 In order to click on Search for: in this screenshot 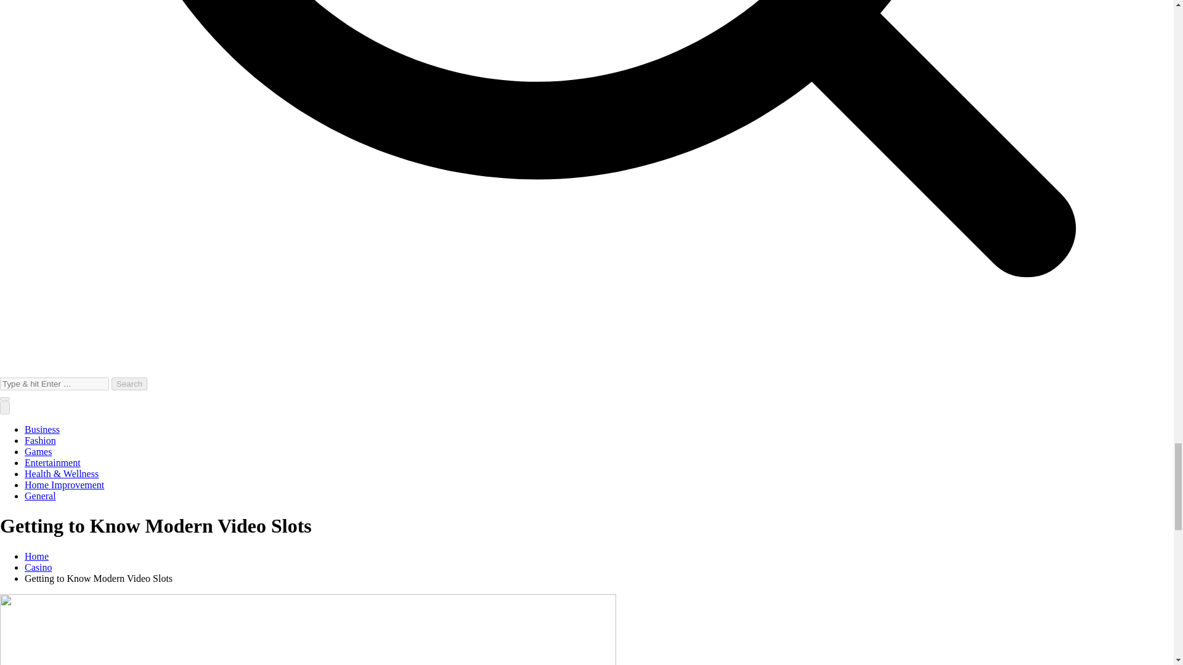, I will do `click(54, 384)`.